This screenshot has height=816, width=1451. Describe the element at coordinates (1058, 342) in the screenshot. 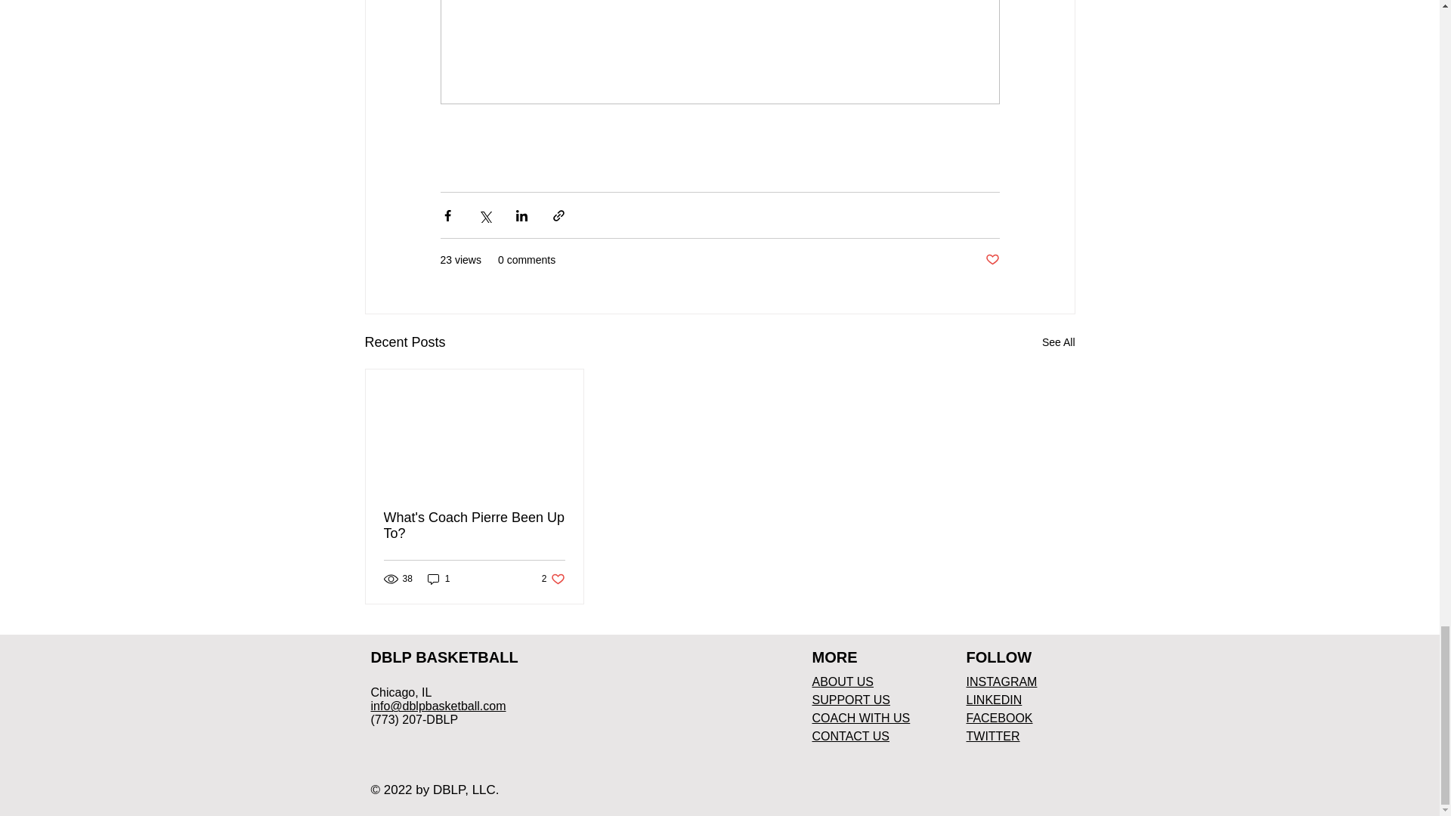

I see `See All` at that location.